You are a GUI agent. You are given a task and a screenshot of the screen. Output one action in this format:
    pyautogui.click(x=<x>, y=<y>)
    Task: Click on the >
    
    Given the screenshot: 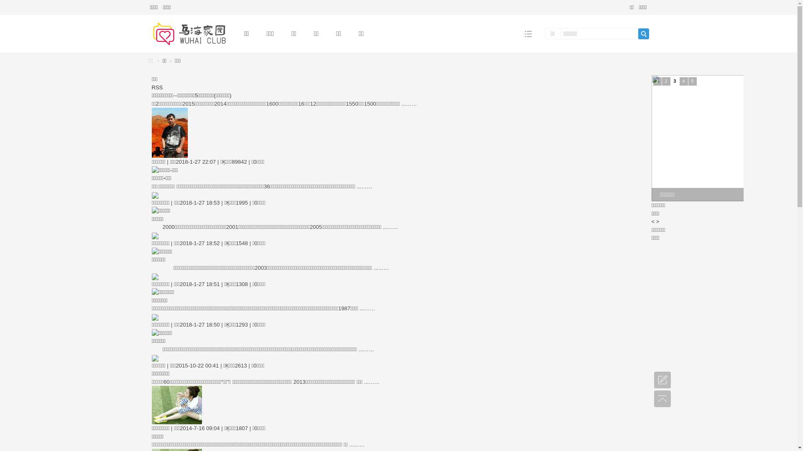 What is the action you would take?
    pyautogui.click(x=658, y=221)
    